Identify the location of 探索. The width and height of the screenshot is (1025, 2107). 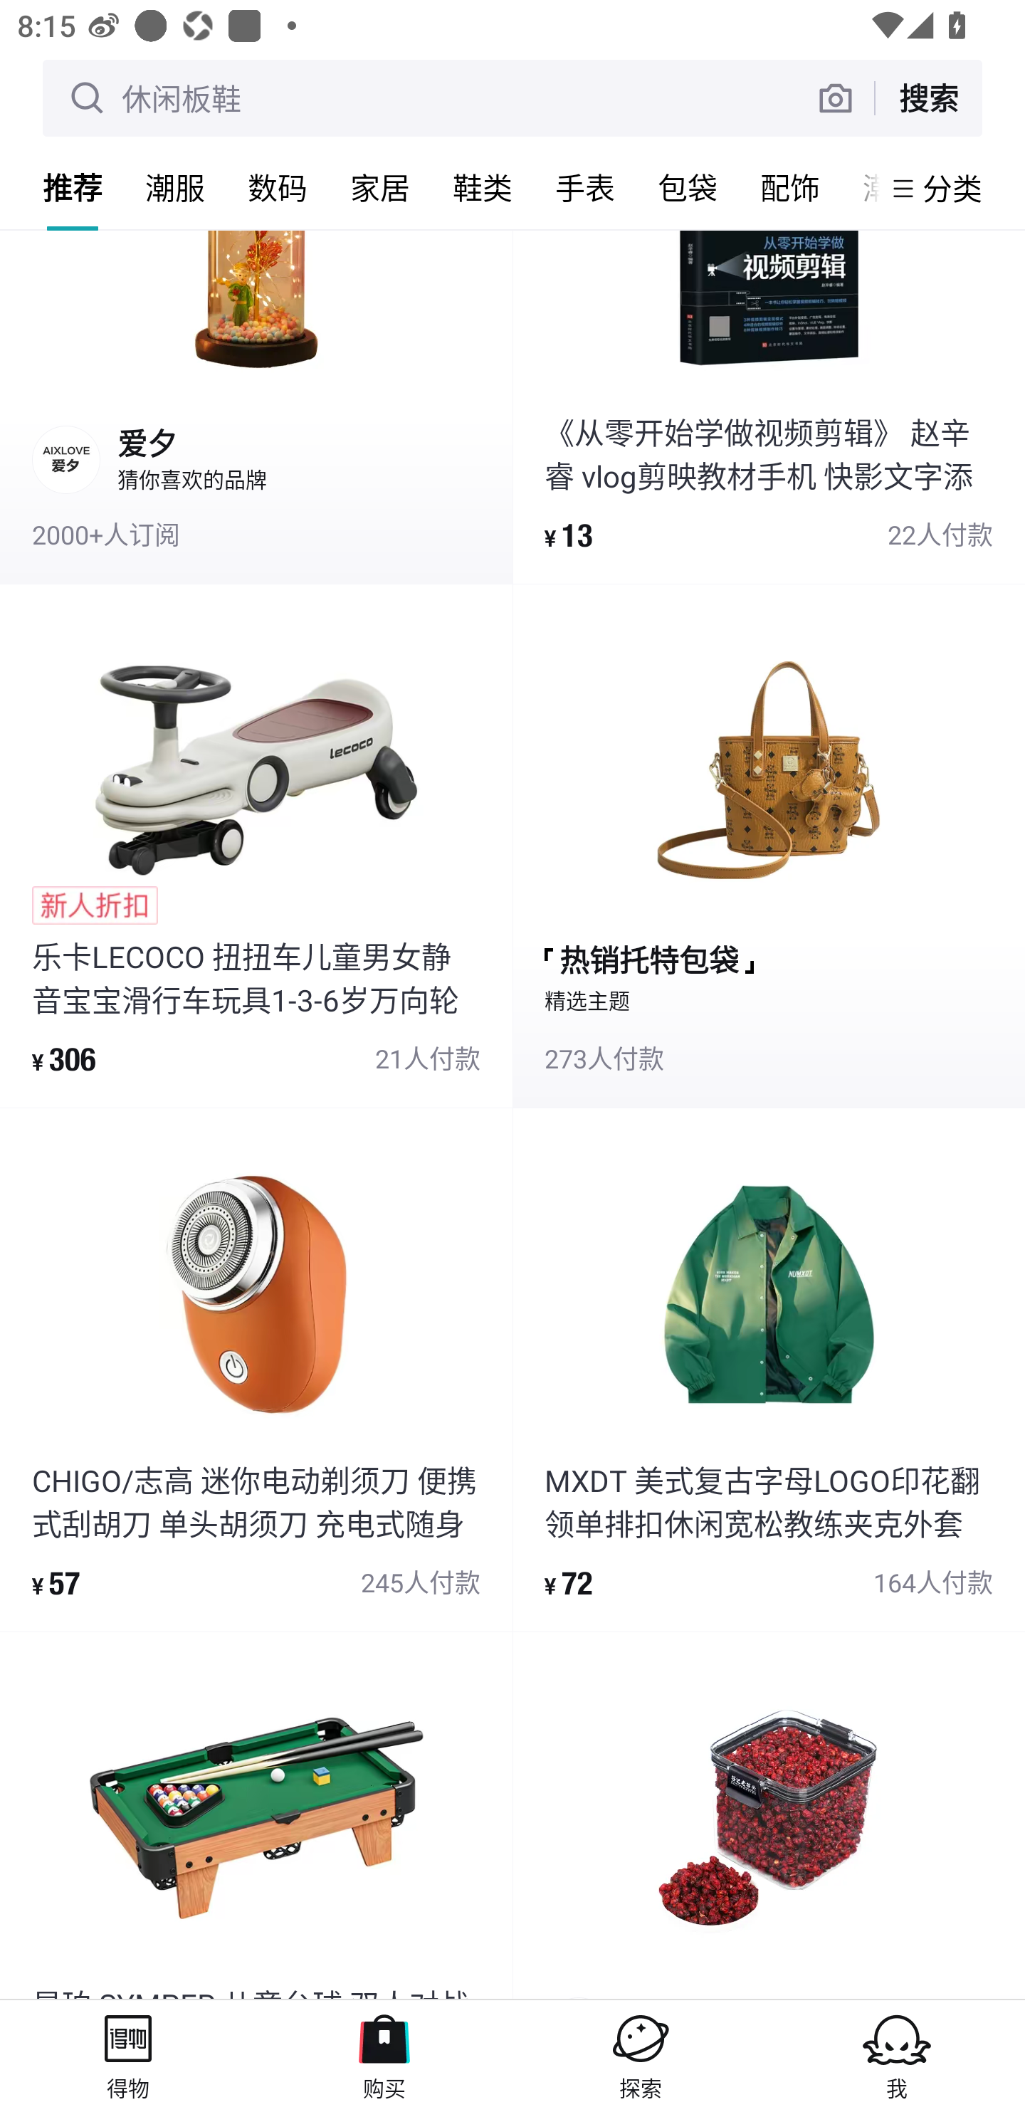
(641, 2053).